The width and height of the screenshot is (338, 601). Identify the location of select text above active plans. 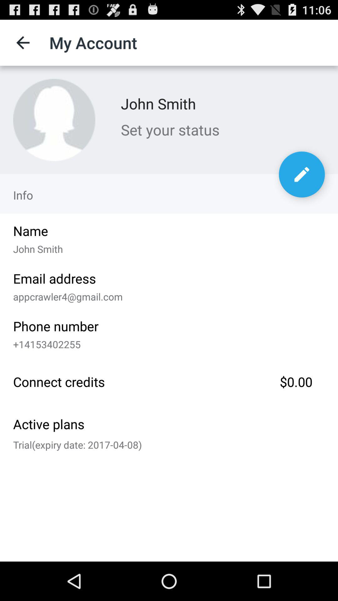
(169, 380).